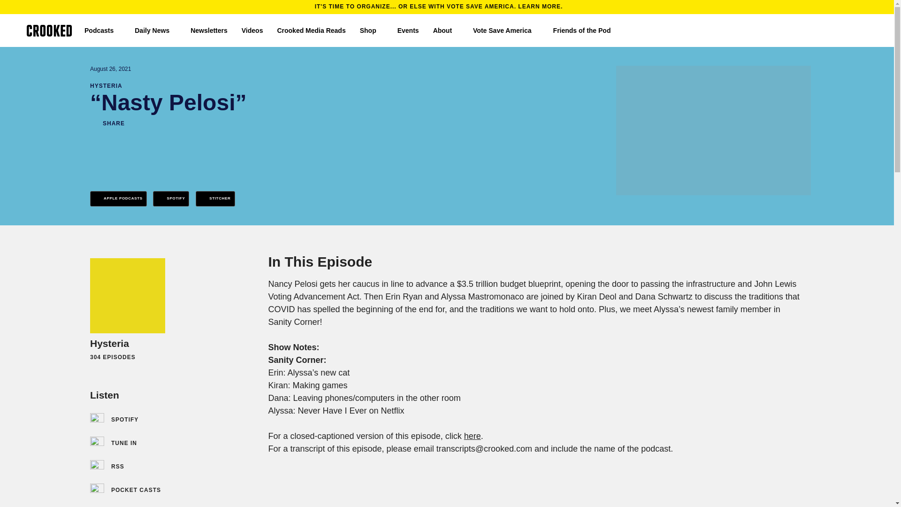 The image size is (901, 507). Describe the element at coordinates (102, 30) in the screenshot. I see `Podcasts` at that location.